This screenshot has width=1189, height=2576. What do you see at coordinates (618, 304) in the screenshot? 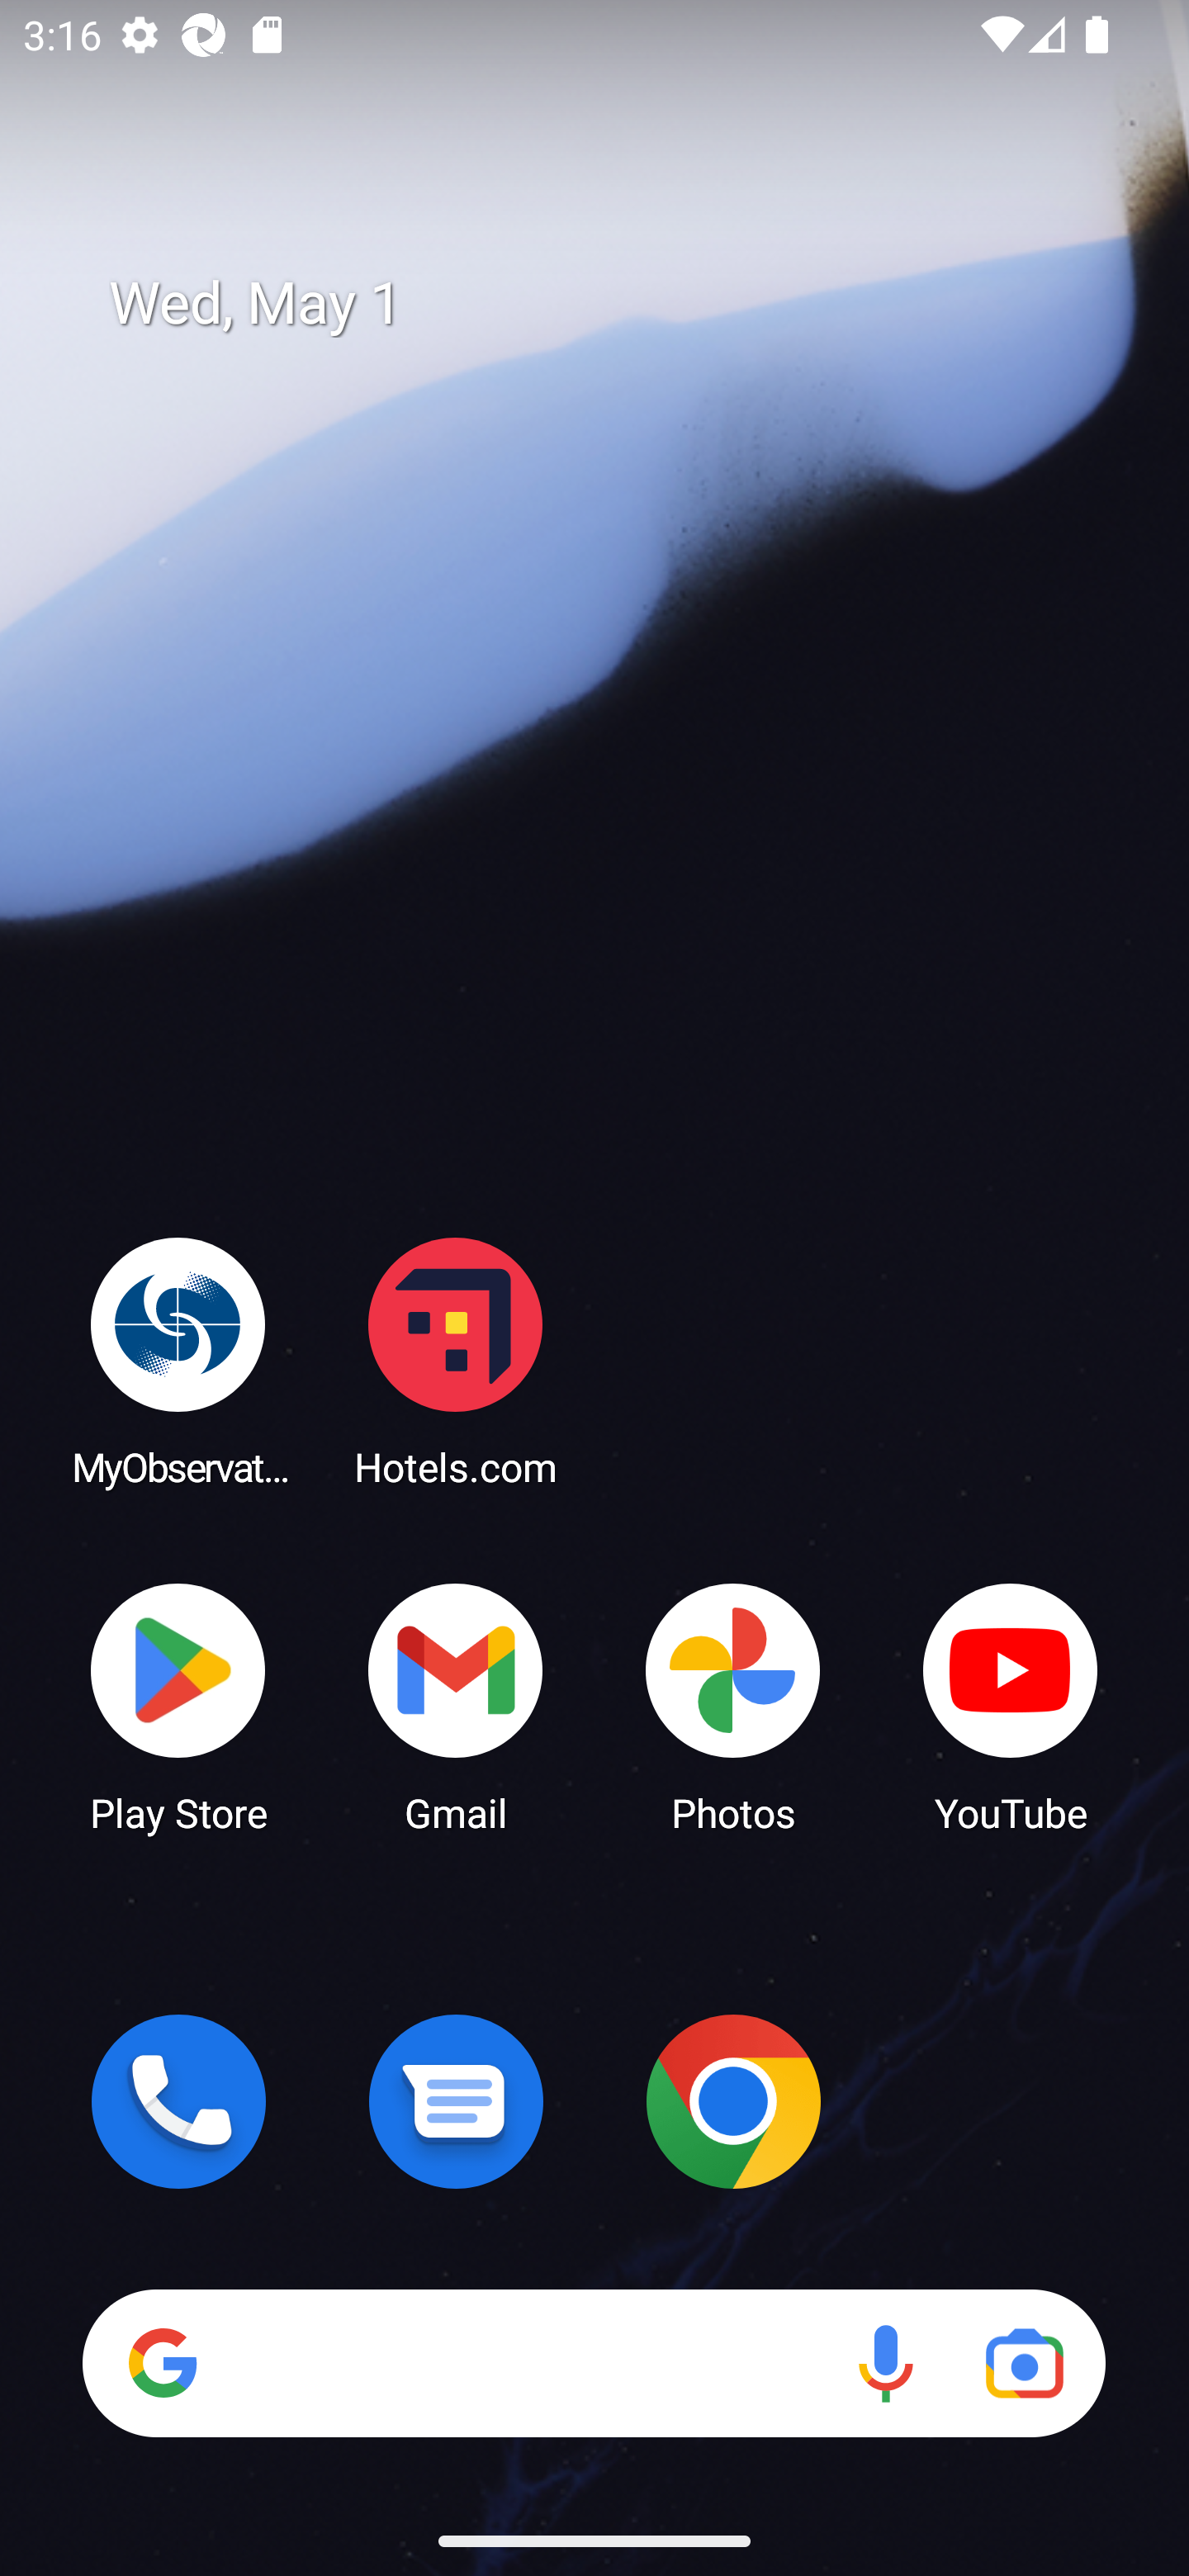
I see `Wed, May 1` at bounding box center [618, 304].